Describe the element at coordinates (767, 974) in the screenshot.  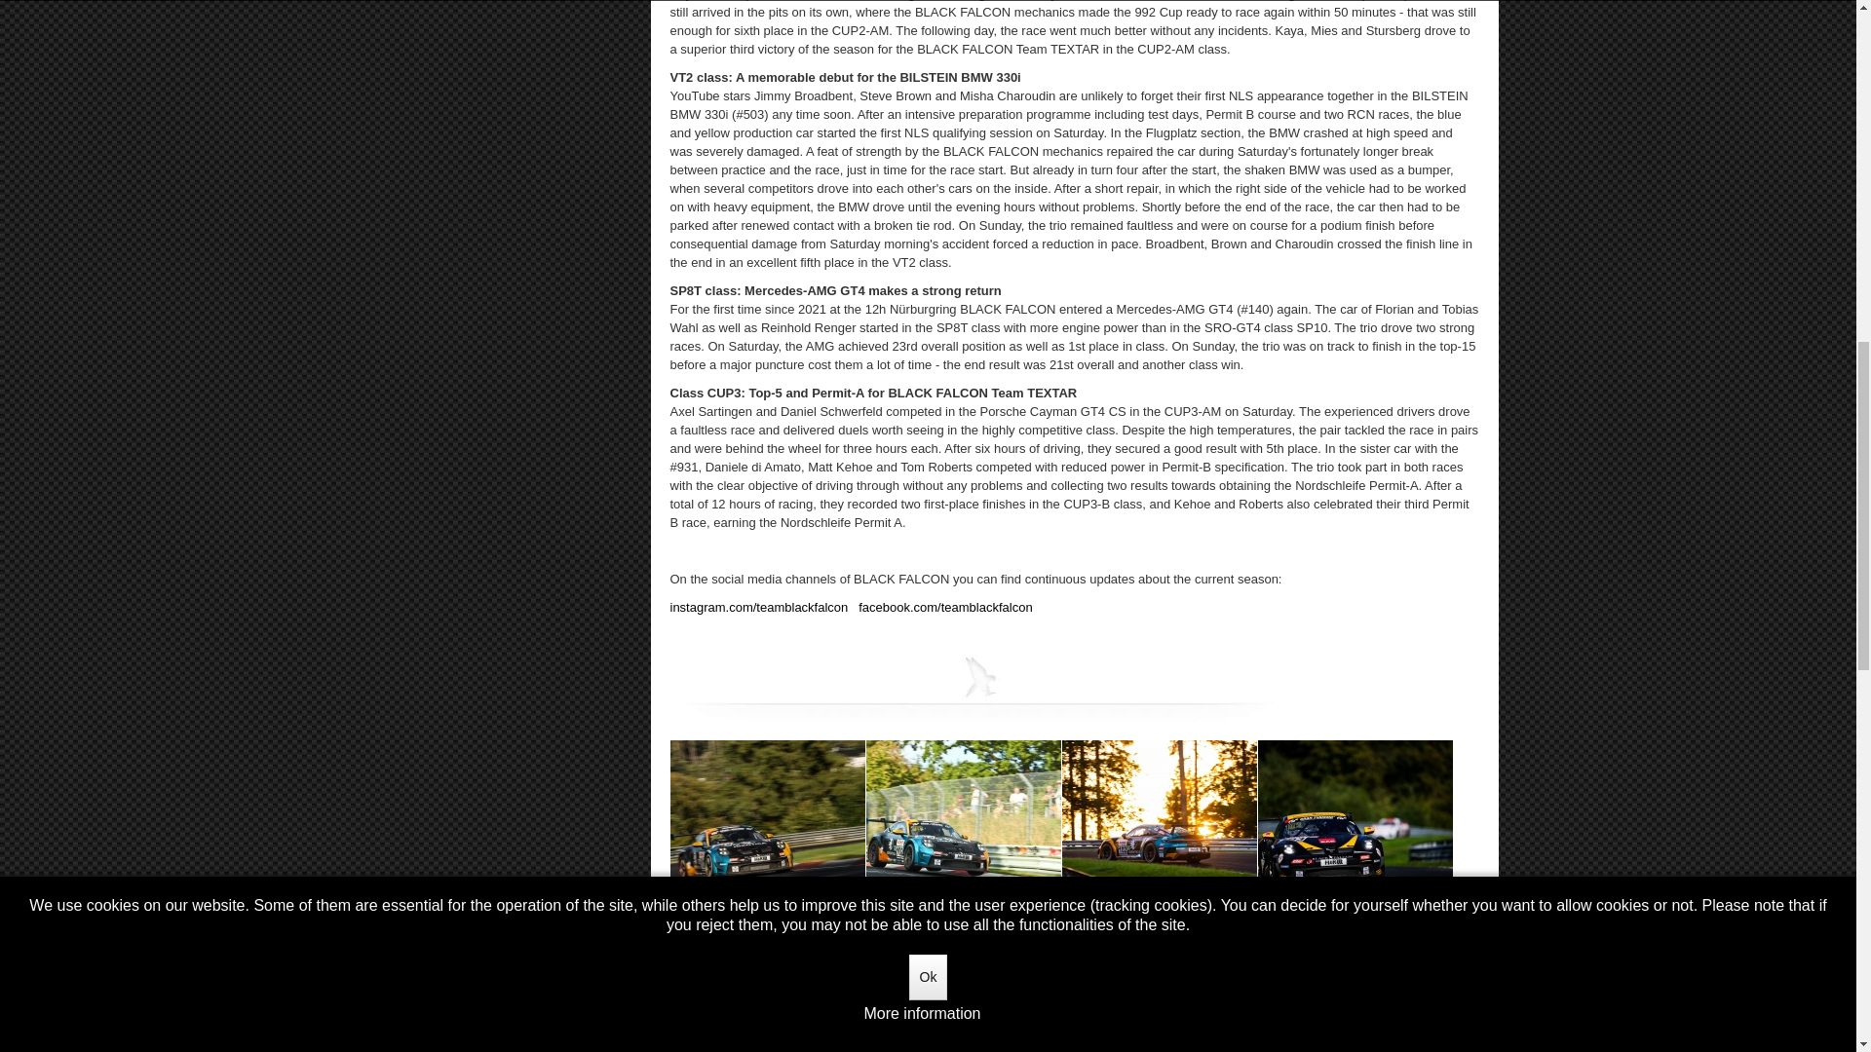
I see `You are viewing the image with filename 2023-09-13-05.jpg` at that location.